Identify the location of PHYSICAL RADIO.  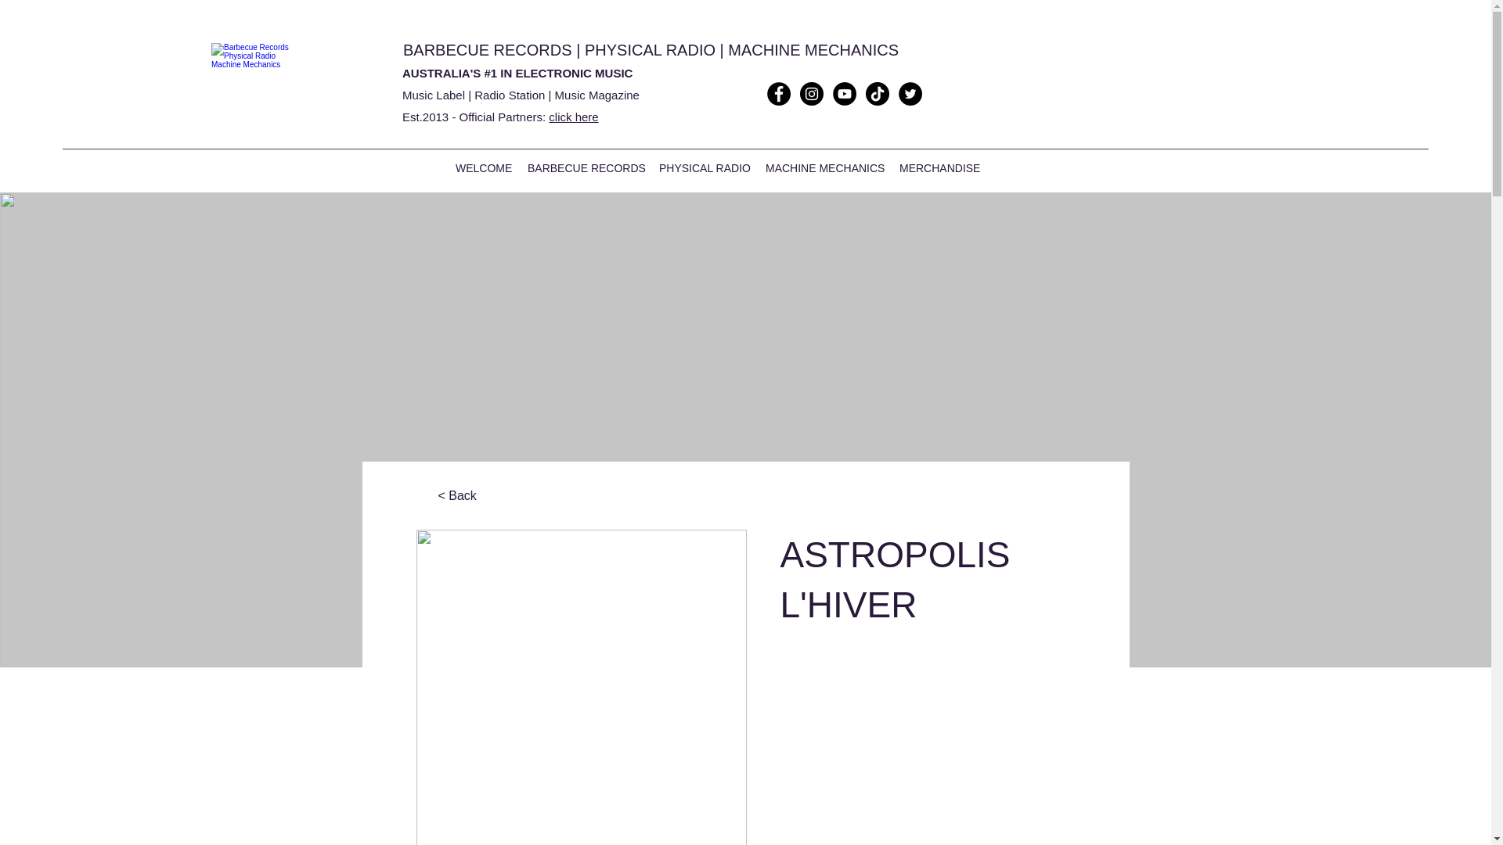
(650, 49).